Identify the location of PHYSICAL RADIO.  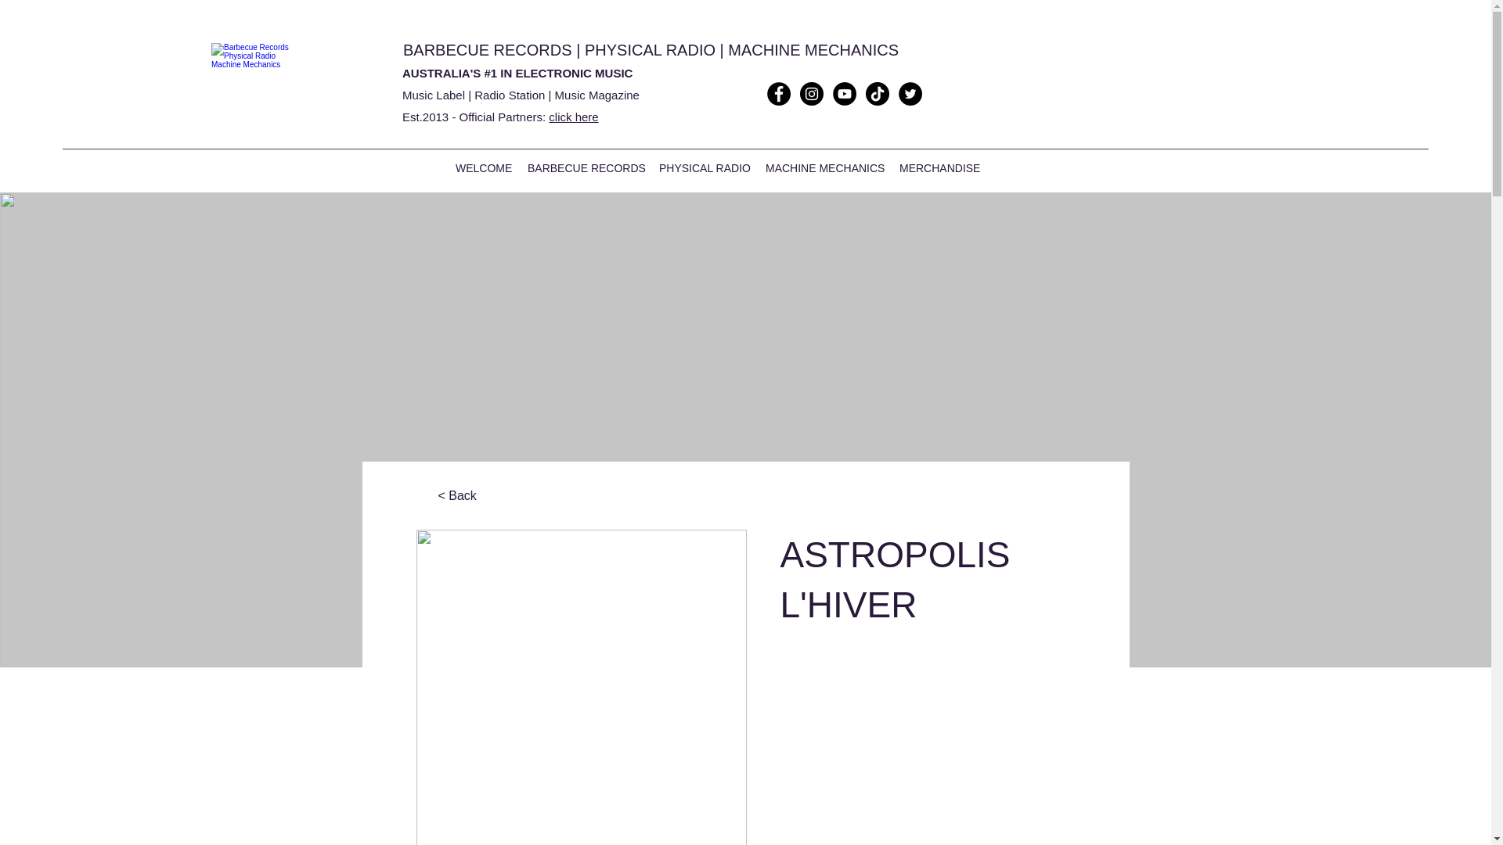
(650, 49).